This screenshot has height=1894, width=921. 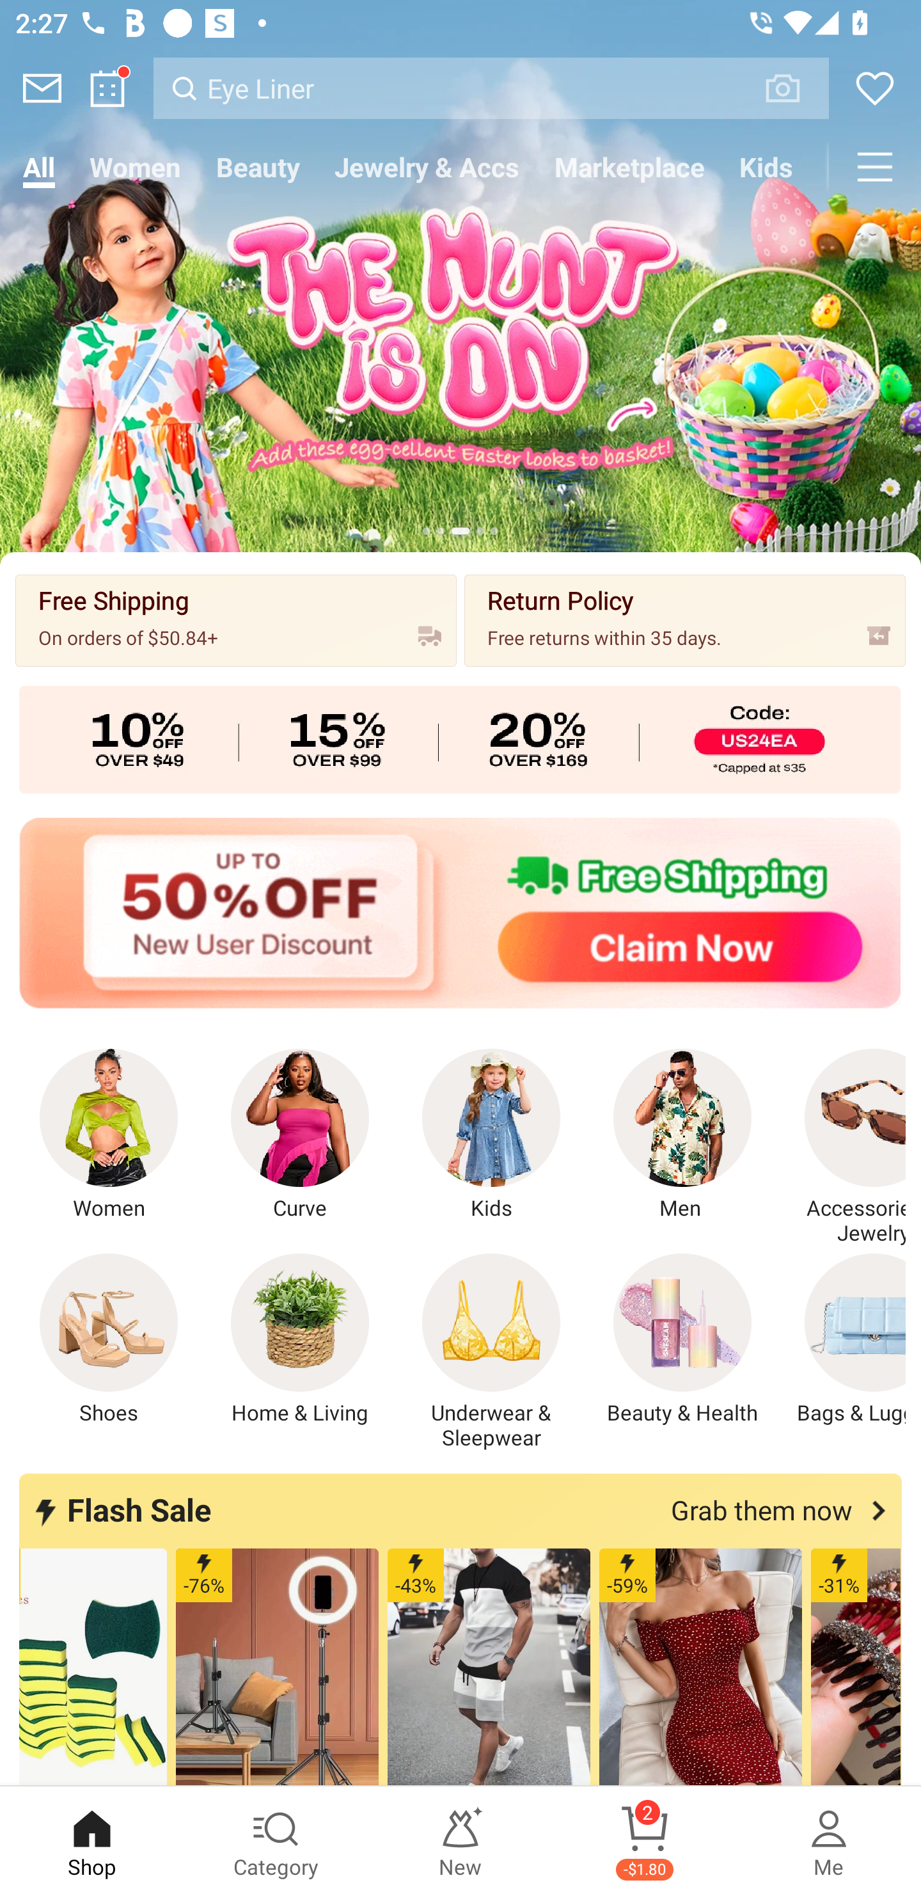 What do you see at coordinates (460, 1840) in the screenshot?
I see `New` at bounding box center [460, 1840].